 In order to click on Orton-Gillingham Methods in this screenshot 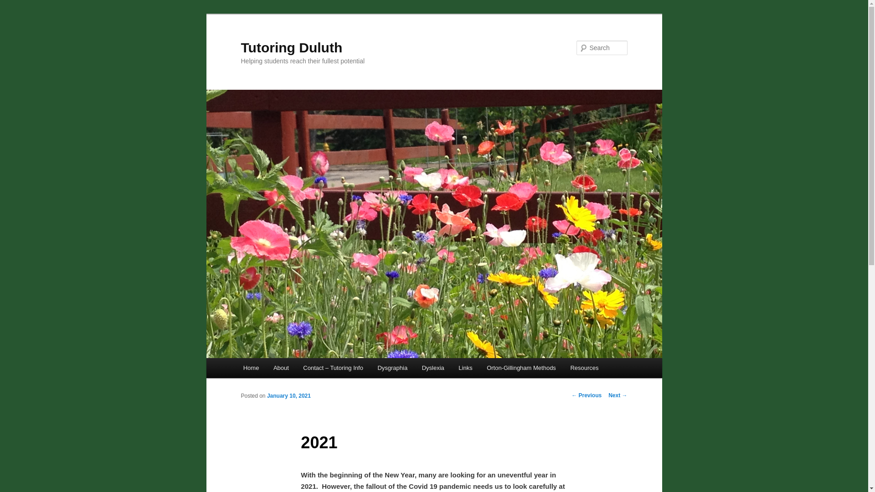, I will do `click(521, 368)`.